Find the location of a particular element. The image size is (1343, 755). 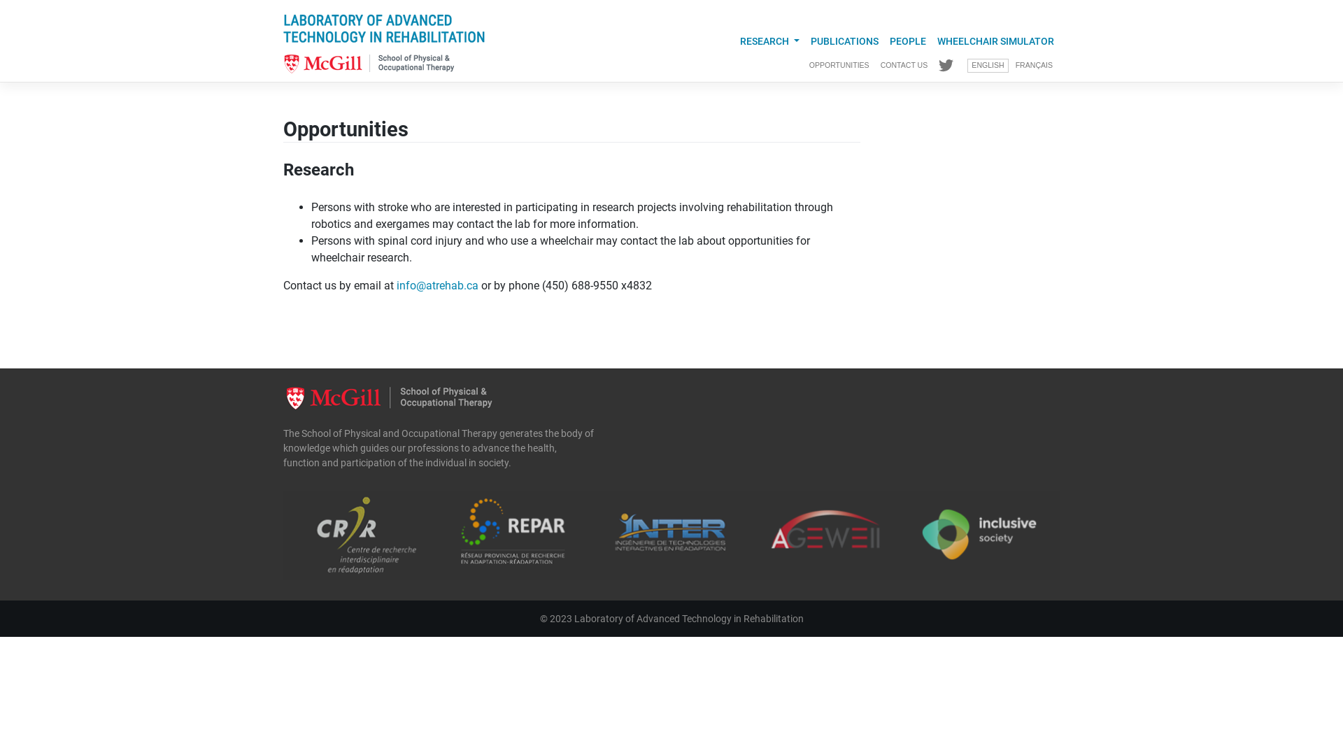

info@atrehab.ca is located at coordinates (438, 285).